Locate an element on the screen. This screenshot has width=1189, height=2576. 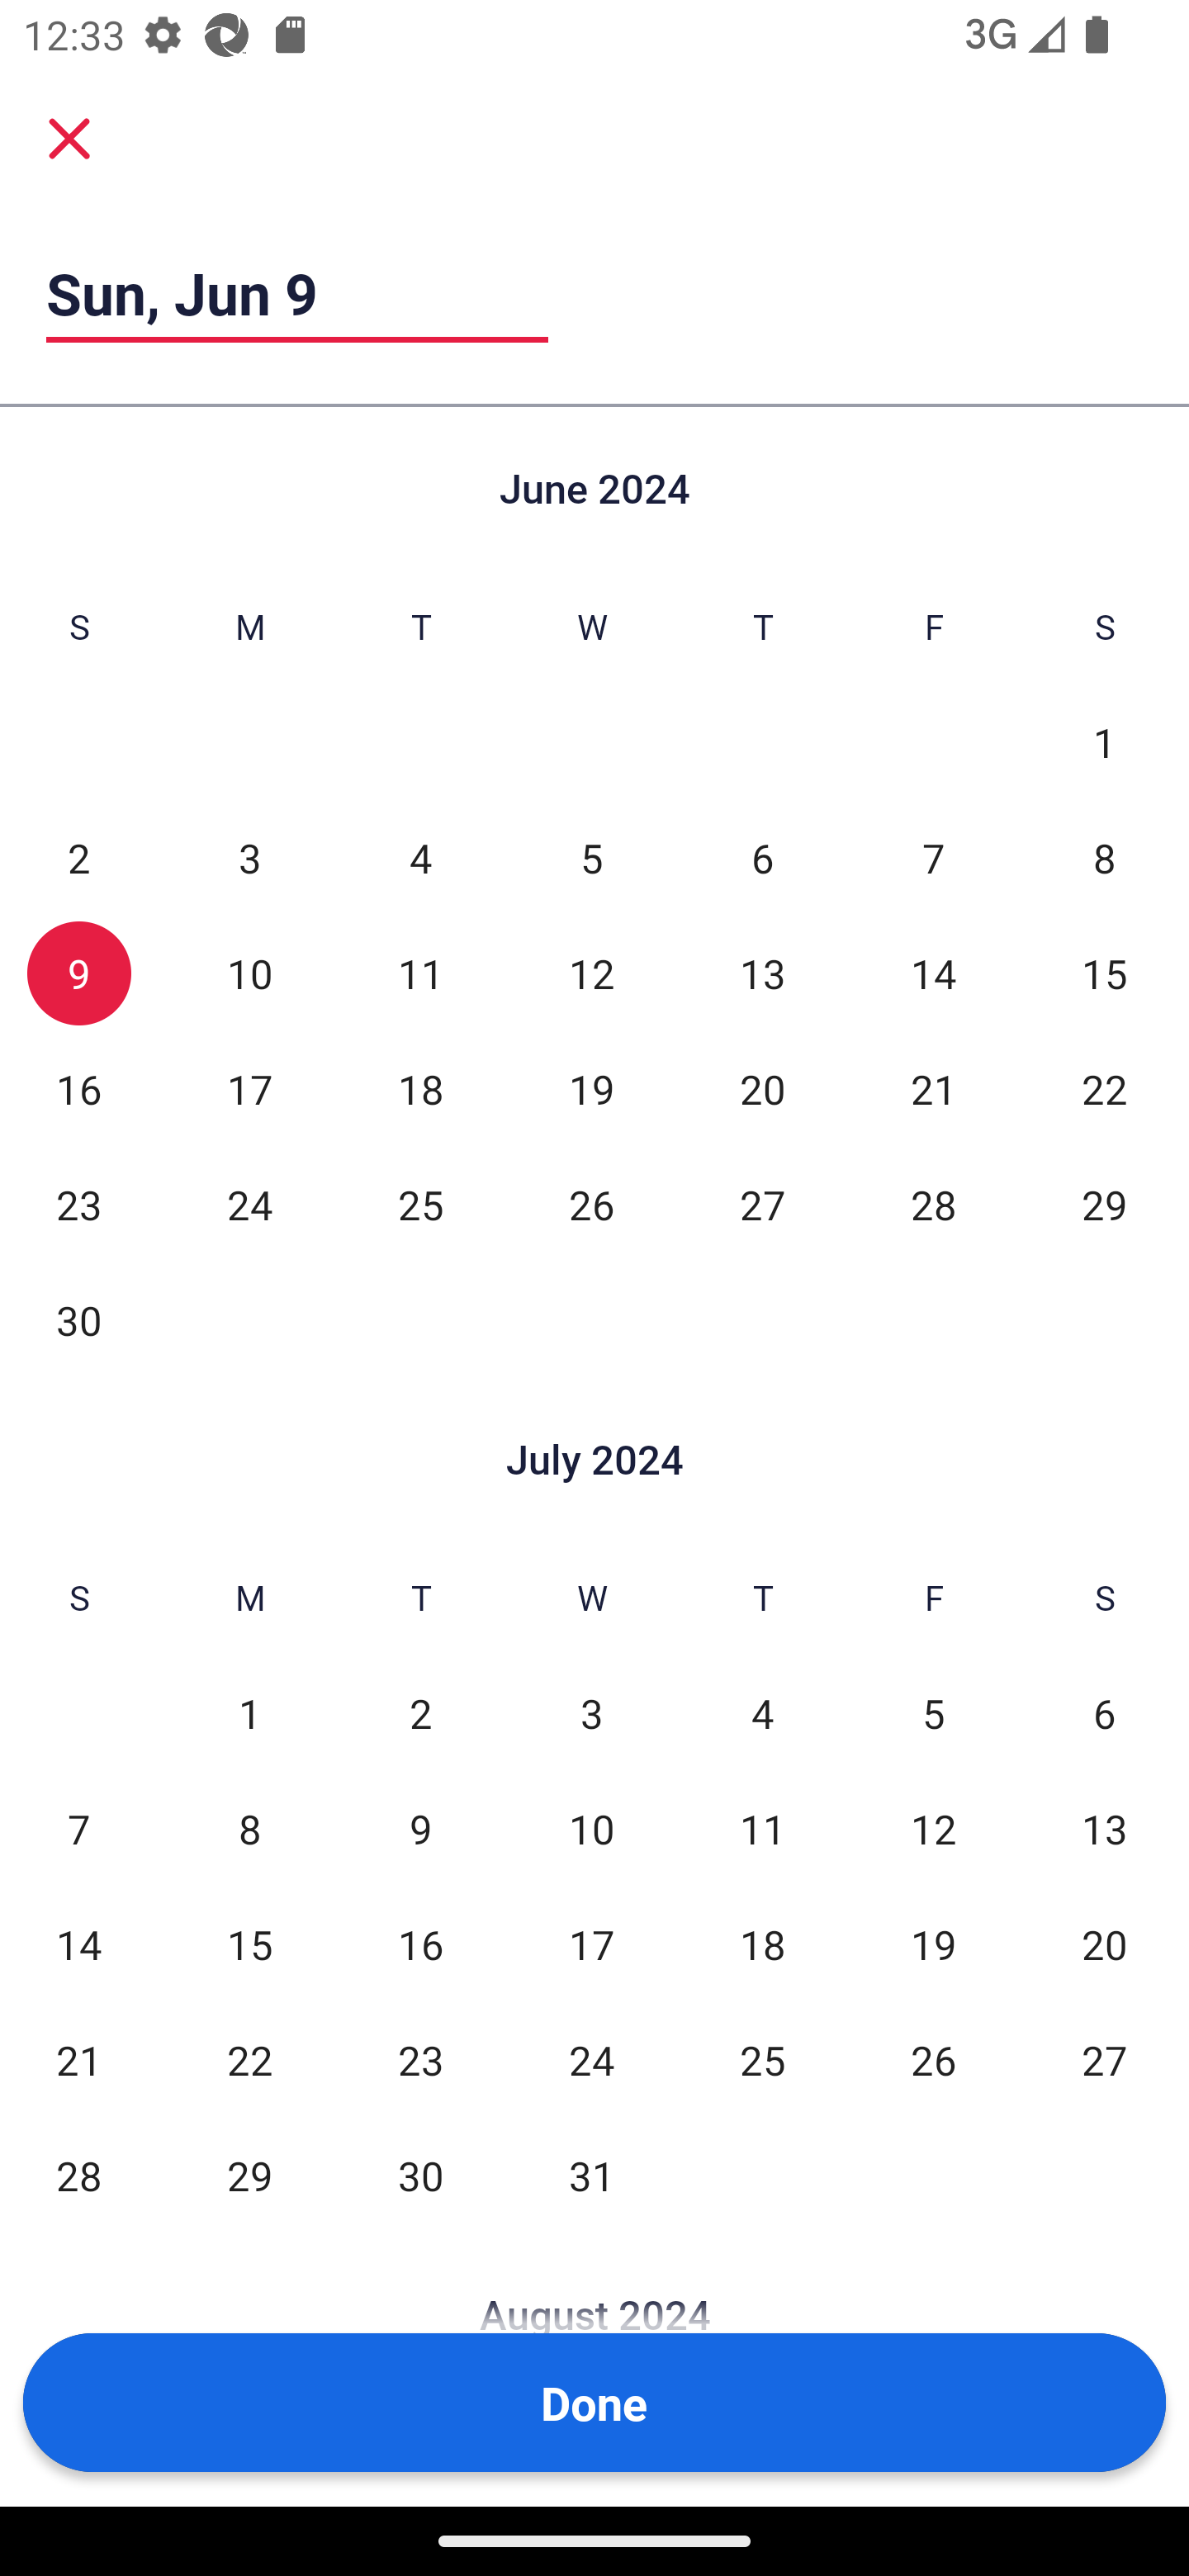
15 Sat, Jun 15, Not Selected is located at coordinates (1105, 973).